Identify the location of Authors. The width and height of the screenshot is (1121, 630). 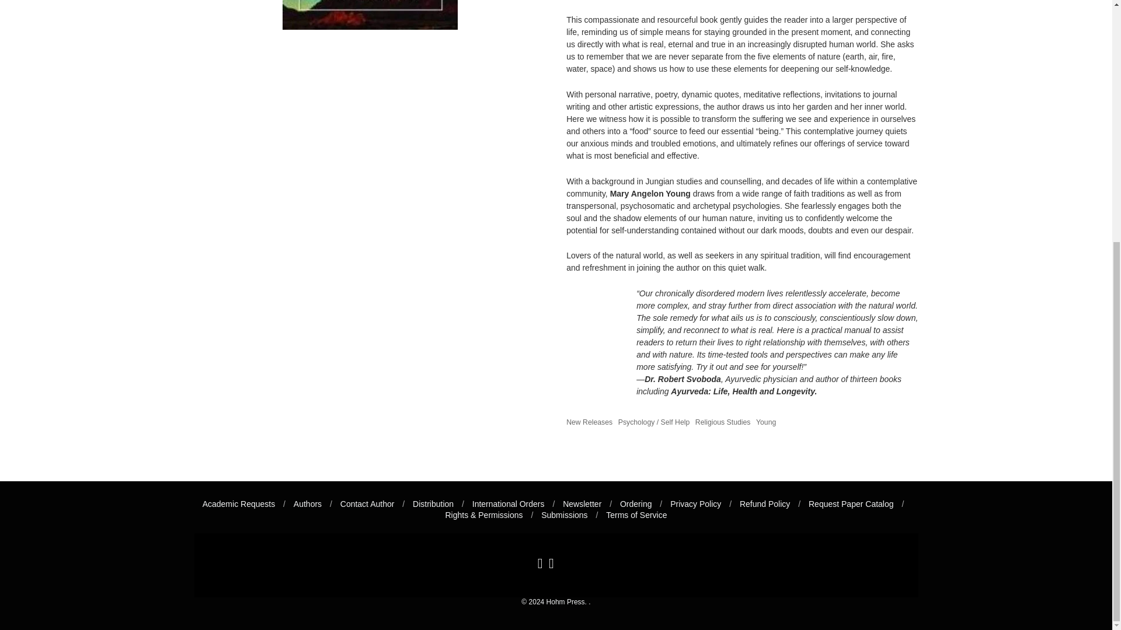
(308, 504).